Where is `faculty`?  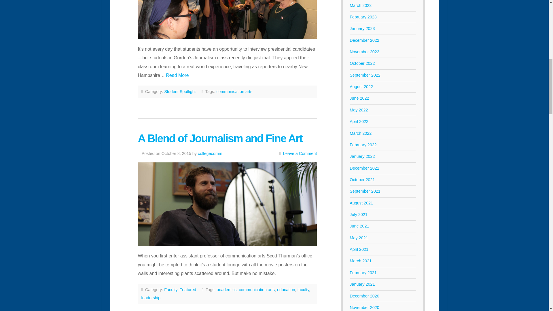 faculty is located at coordinates (303, 290).